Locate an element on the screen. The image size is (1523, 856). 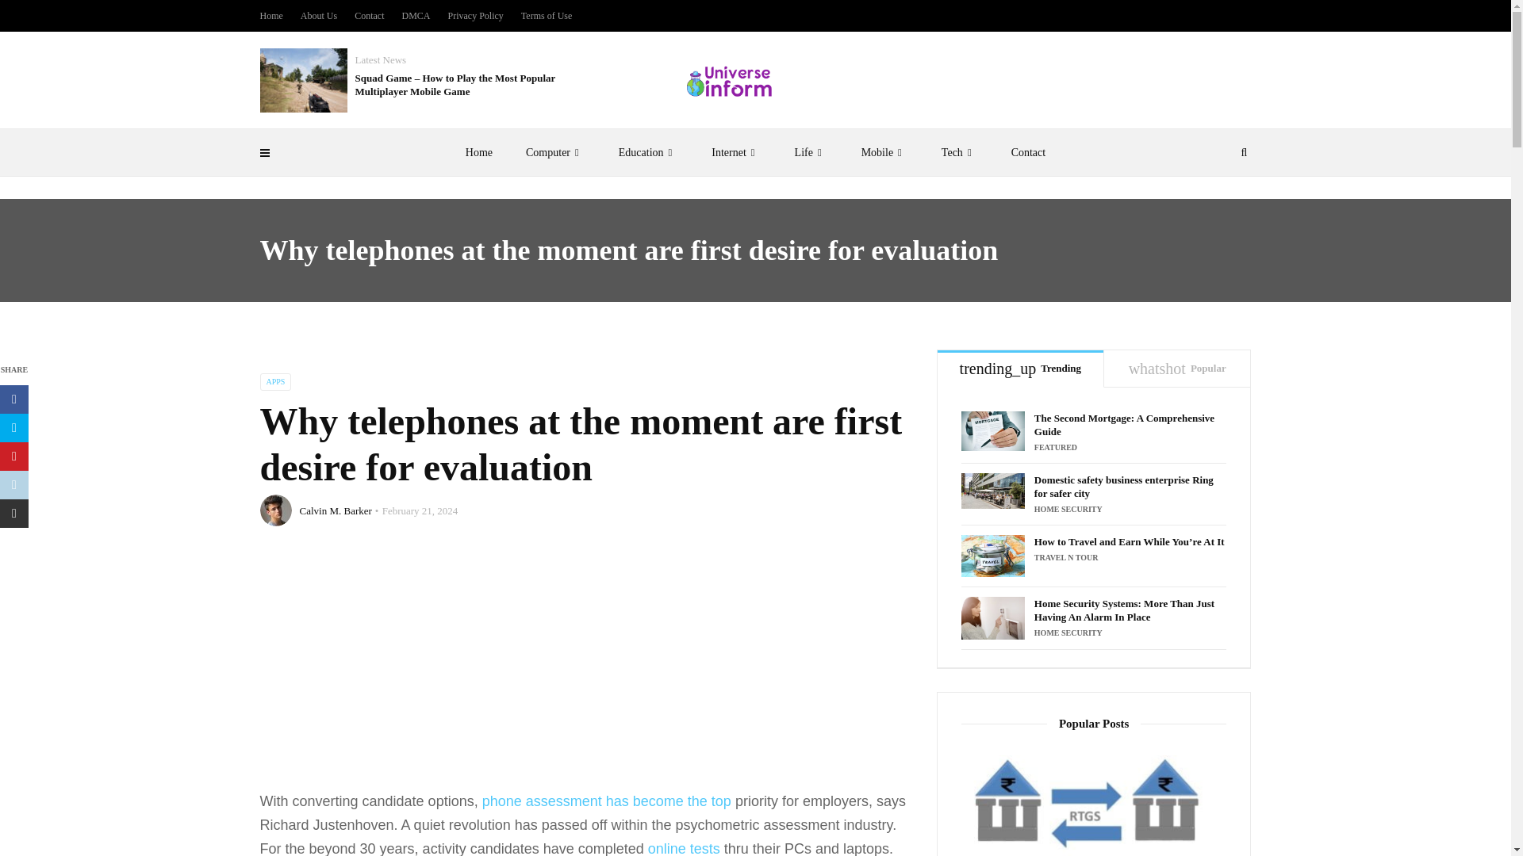
Advertisement is located at coordinates (586, 671).